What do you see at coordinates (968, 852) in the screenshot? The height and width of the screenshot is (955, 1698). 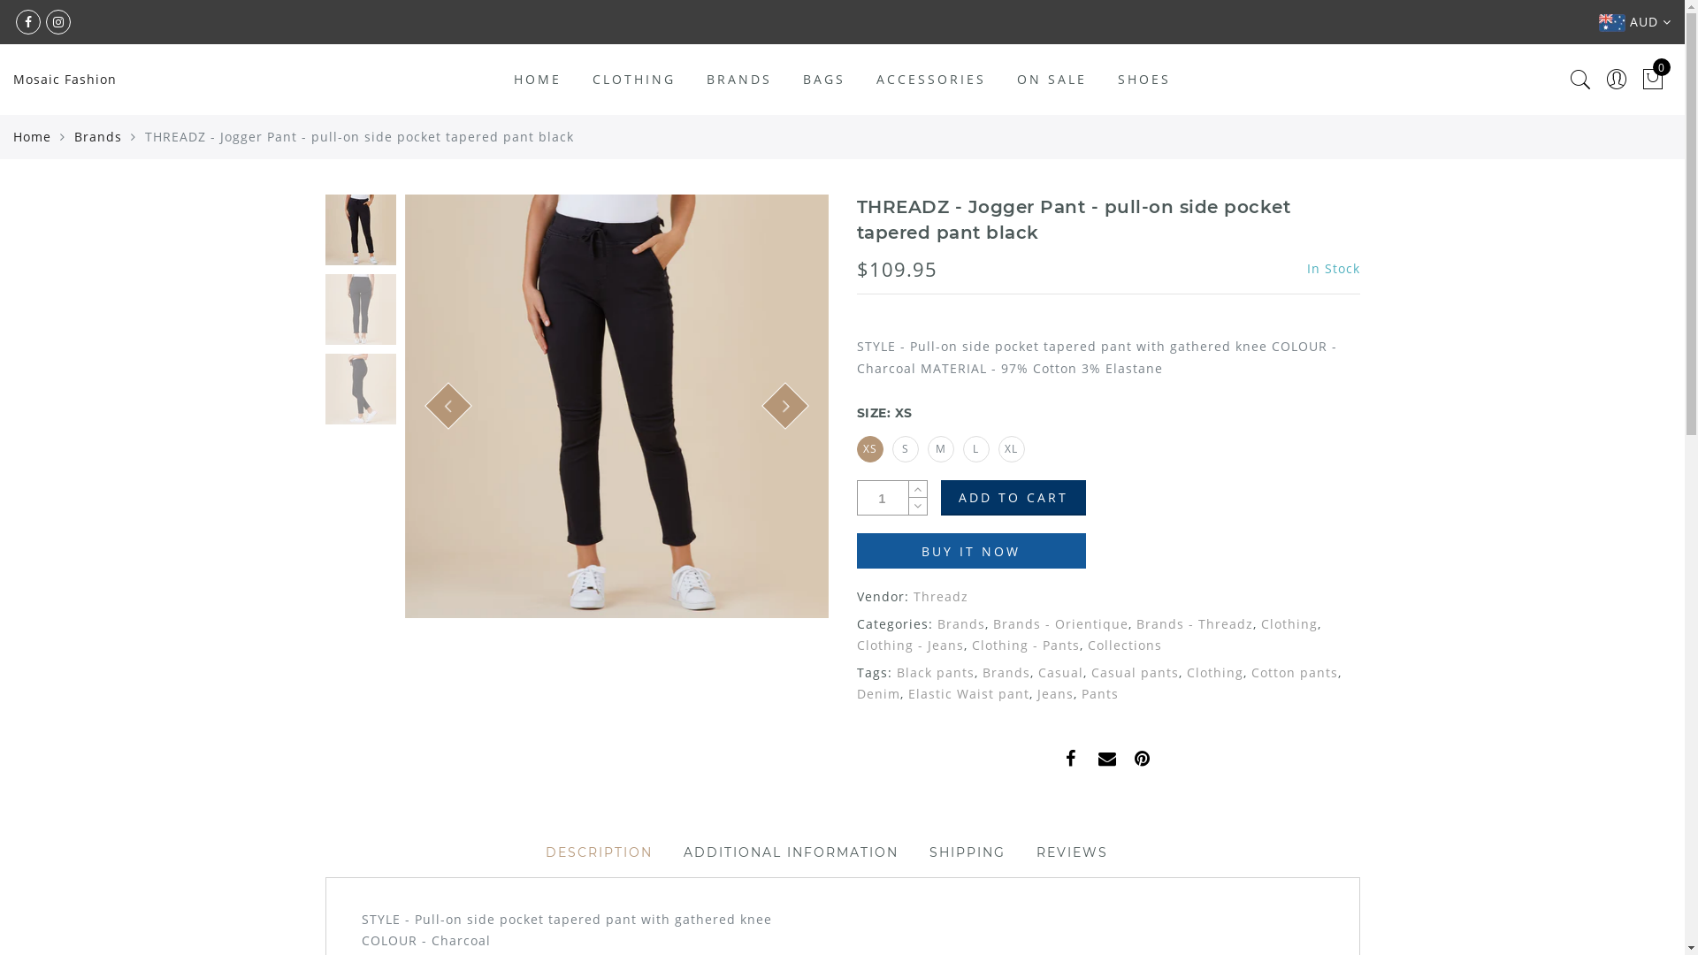 I see `SHIPPING` at bounding box center [968, 852].